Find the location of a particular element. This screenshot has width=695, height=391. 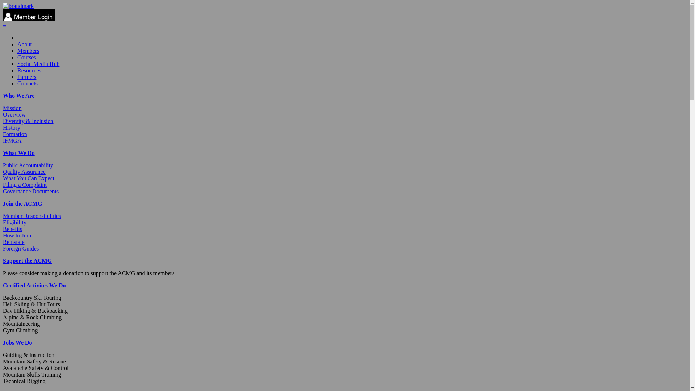

Certified Activites We Do is located at coordinates (34, 285).